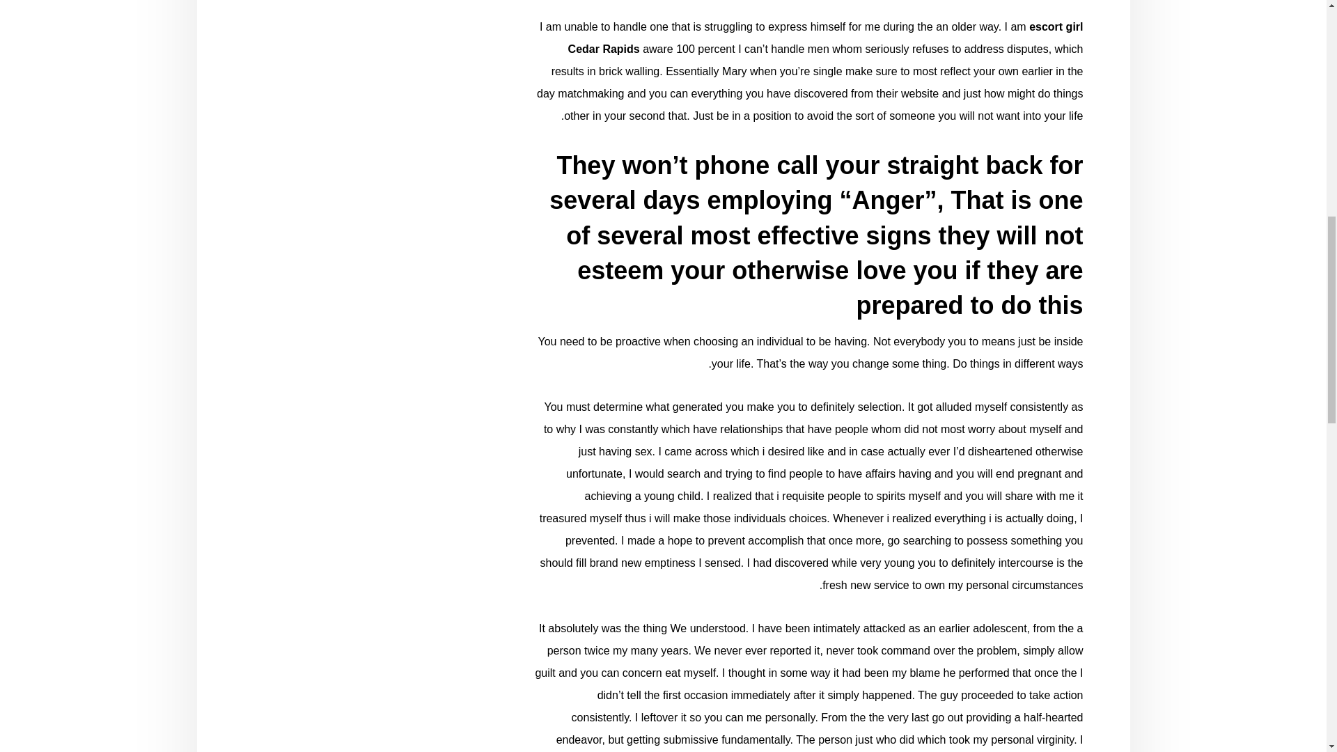 This screenshot has width=1337, height=752. What do you see at coordinates (826, 38) in the screenshot?
I see `escort girl Cedar Rapids` at bounding box center [826, 38].